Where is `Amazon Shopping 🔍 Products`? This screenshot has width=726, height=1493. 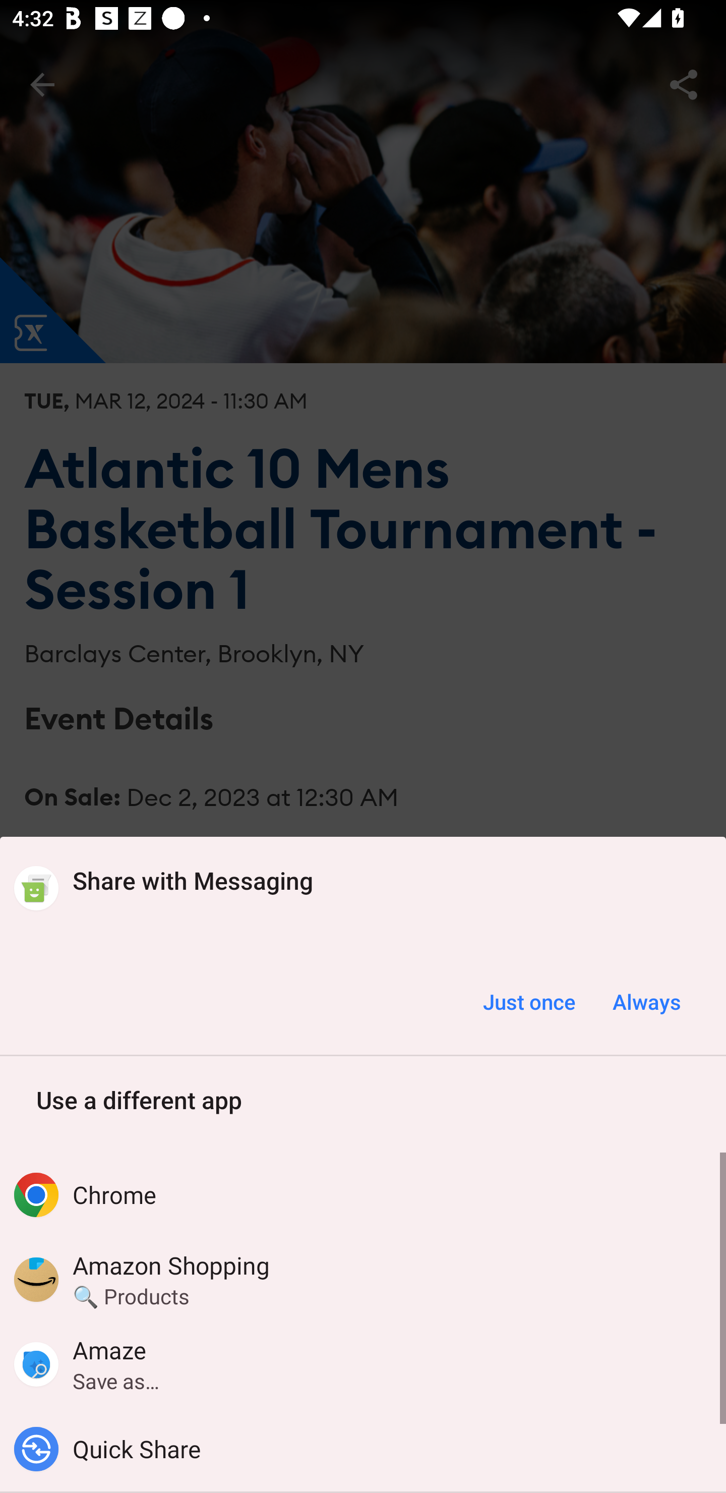
Amazon Shopping 🔍 Products is located at coordinates (363, 1279).